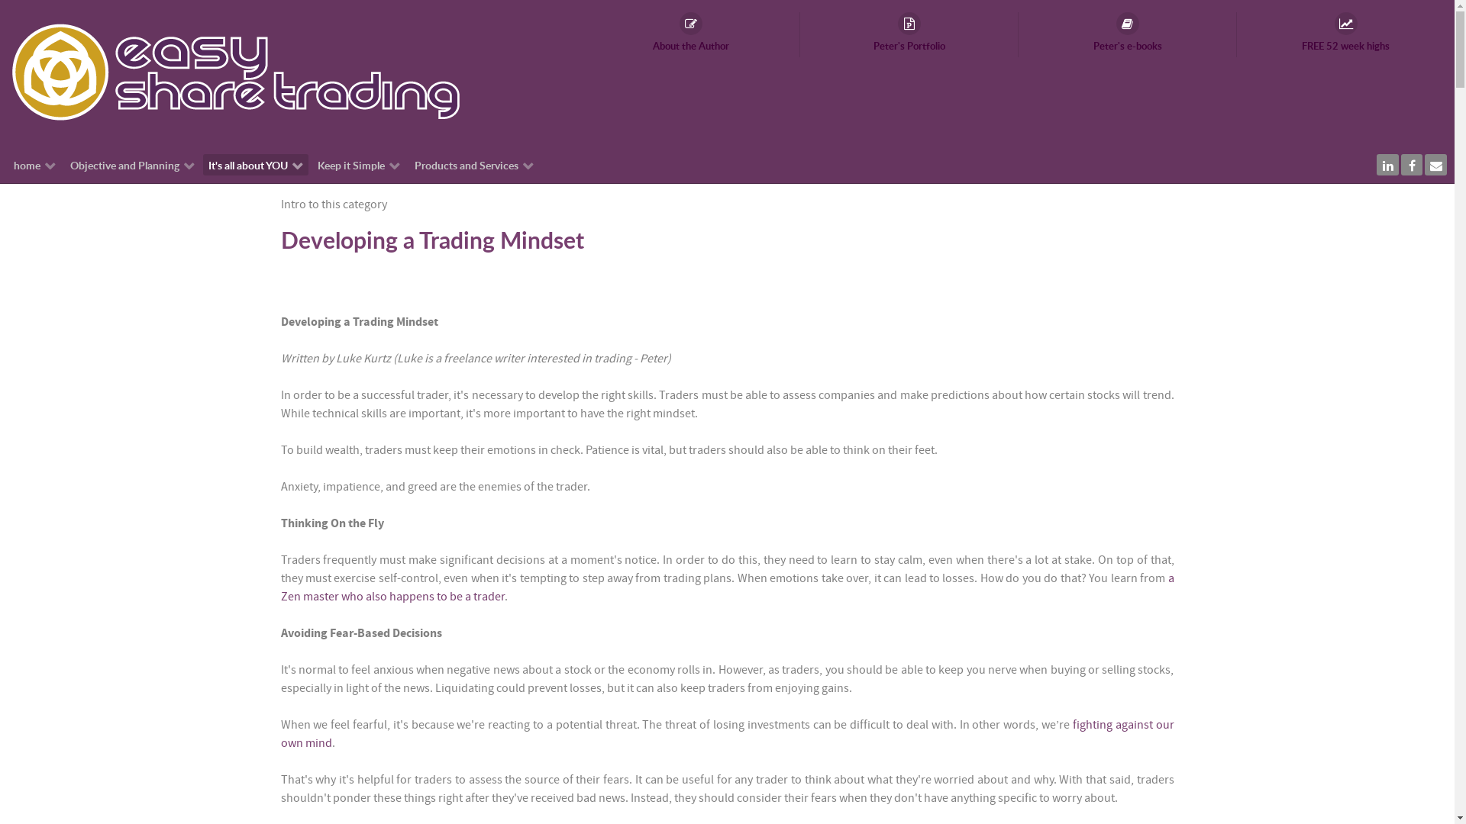  What do you see at coordinates (909, 35) in the screenshot?
I see `Peter's Portfolio` at bounding box center [909, 35].